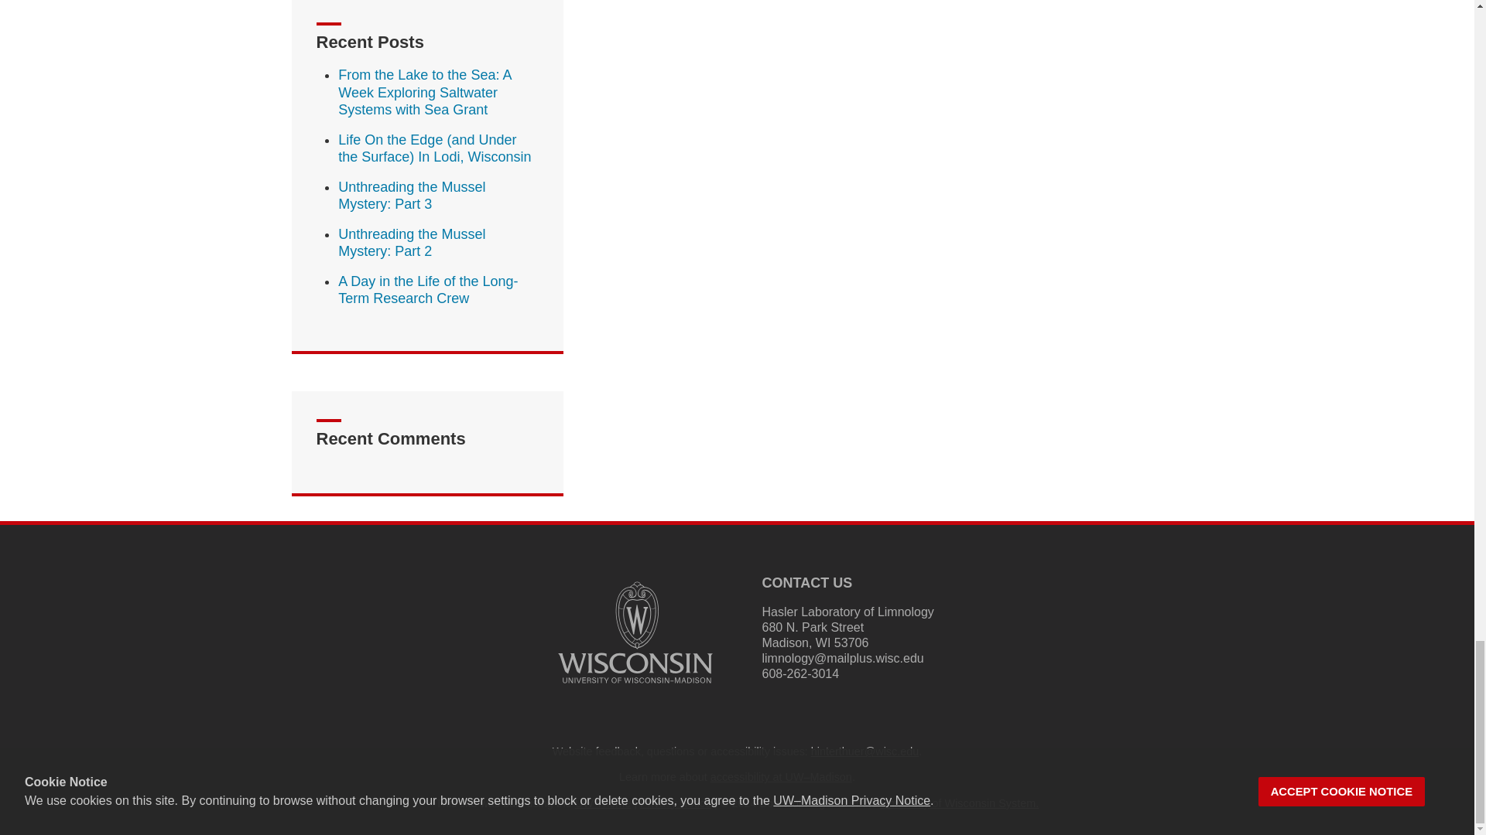  Describe the element at coordinates (635, 687) in the screenshot. I see `University logo that links to main university website` at that location.